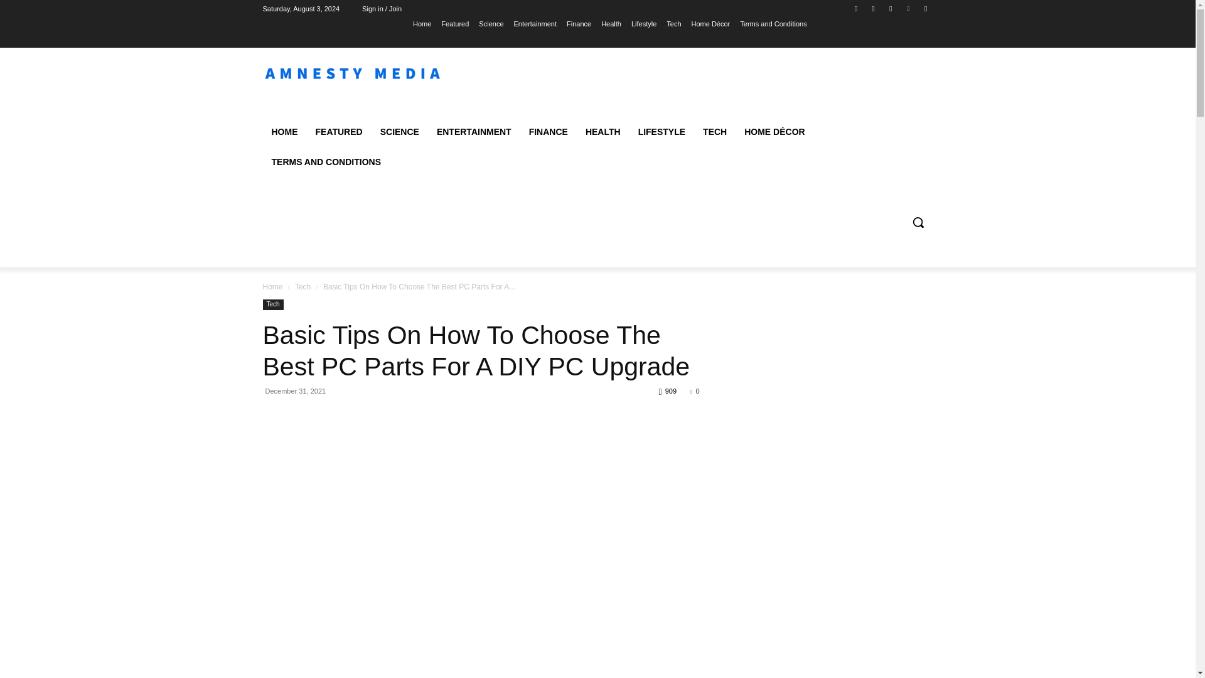  I want to click on Home, so click(422, 23).